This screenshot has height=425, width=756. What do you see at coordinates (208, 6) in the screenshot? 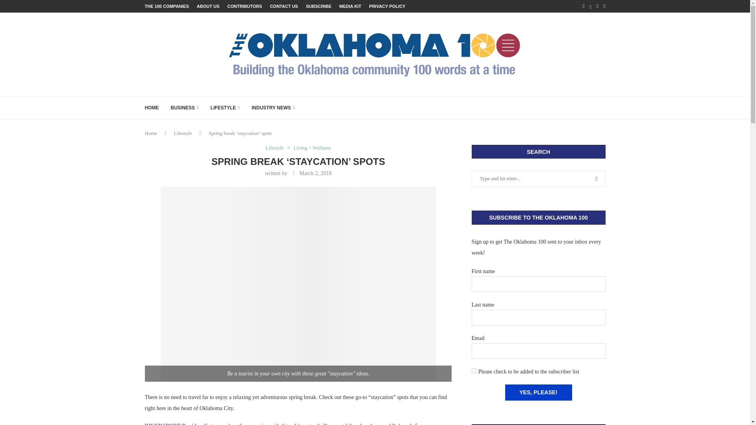
I see `ABOUT US` at bounding box center [208, 6].